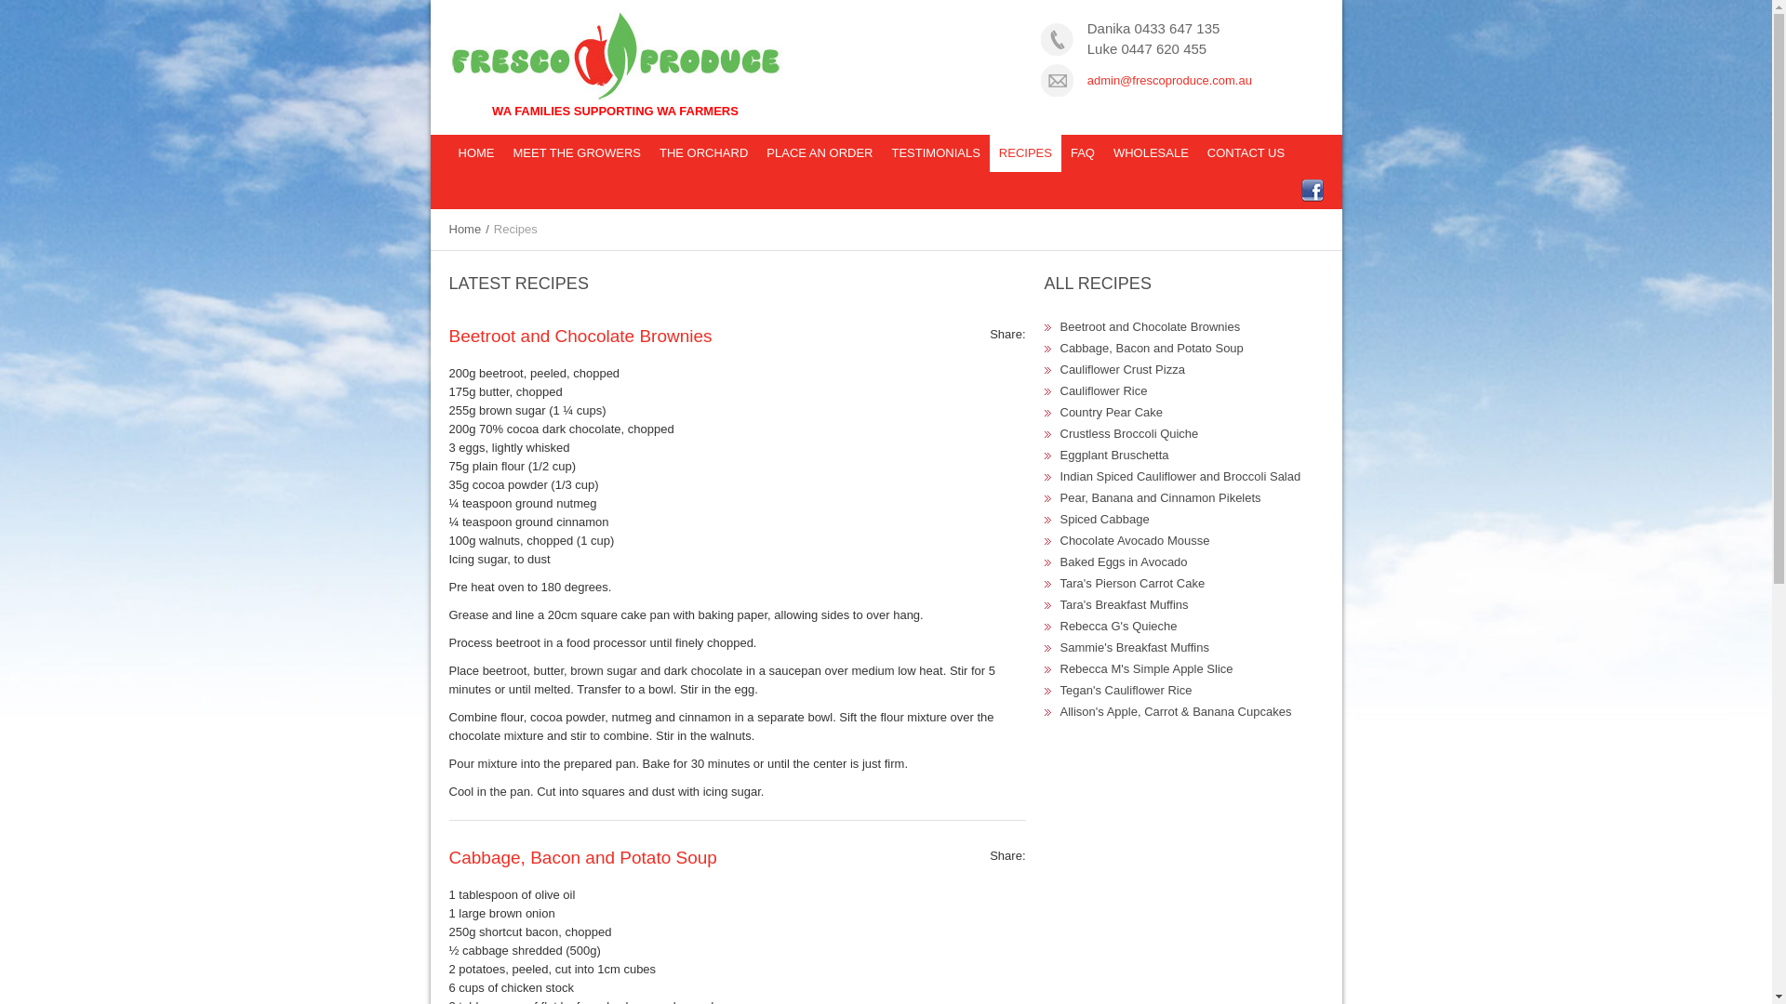 This screenshot has width=1786, height=1004. I want to click on Cabbage, Bacon and Potato Soup, so click(1152, 348).